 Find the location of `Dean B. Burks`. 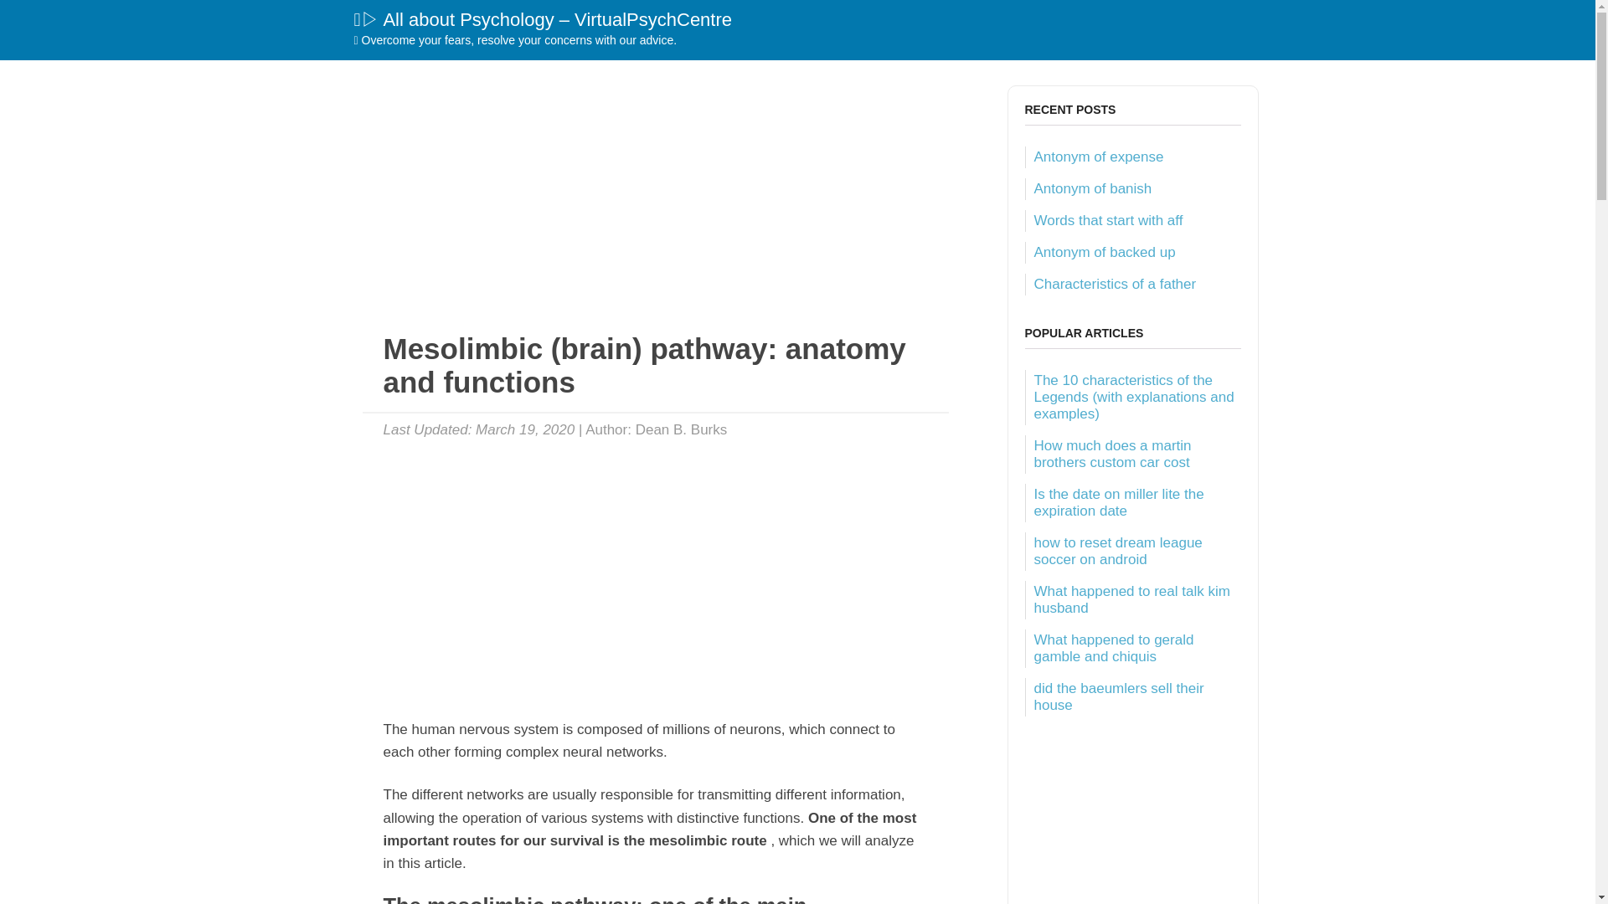

Dean B. Burks is located at coordinates (682, 429).